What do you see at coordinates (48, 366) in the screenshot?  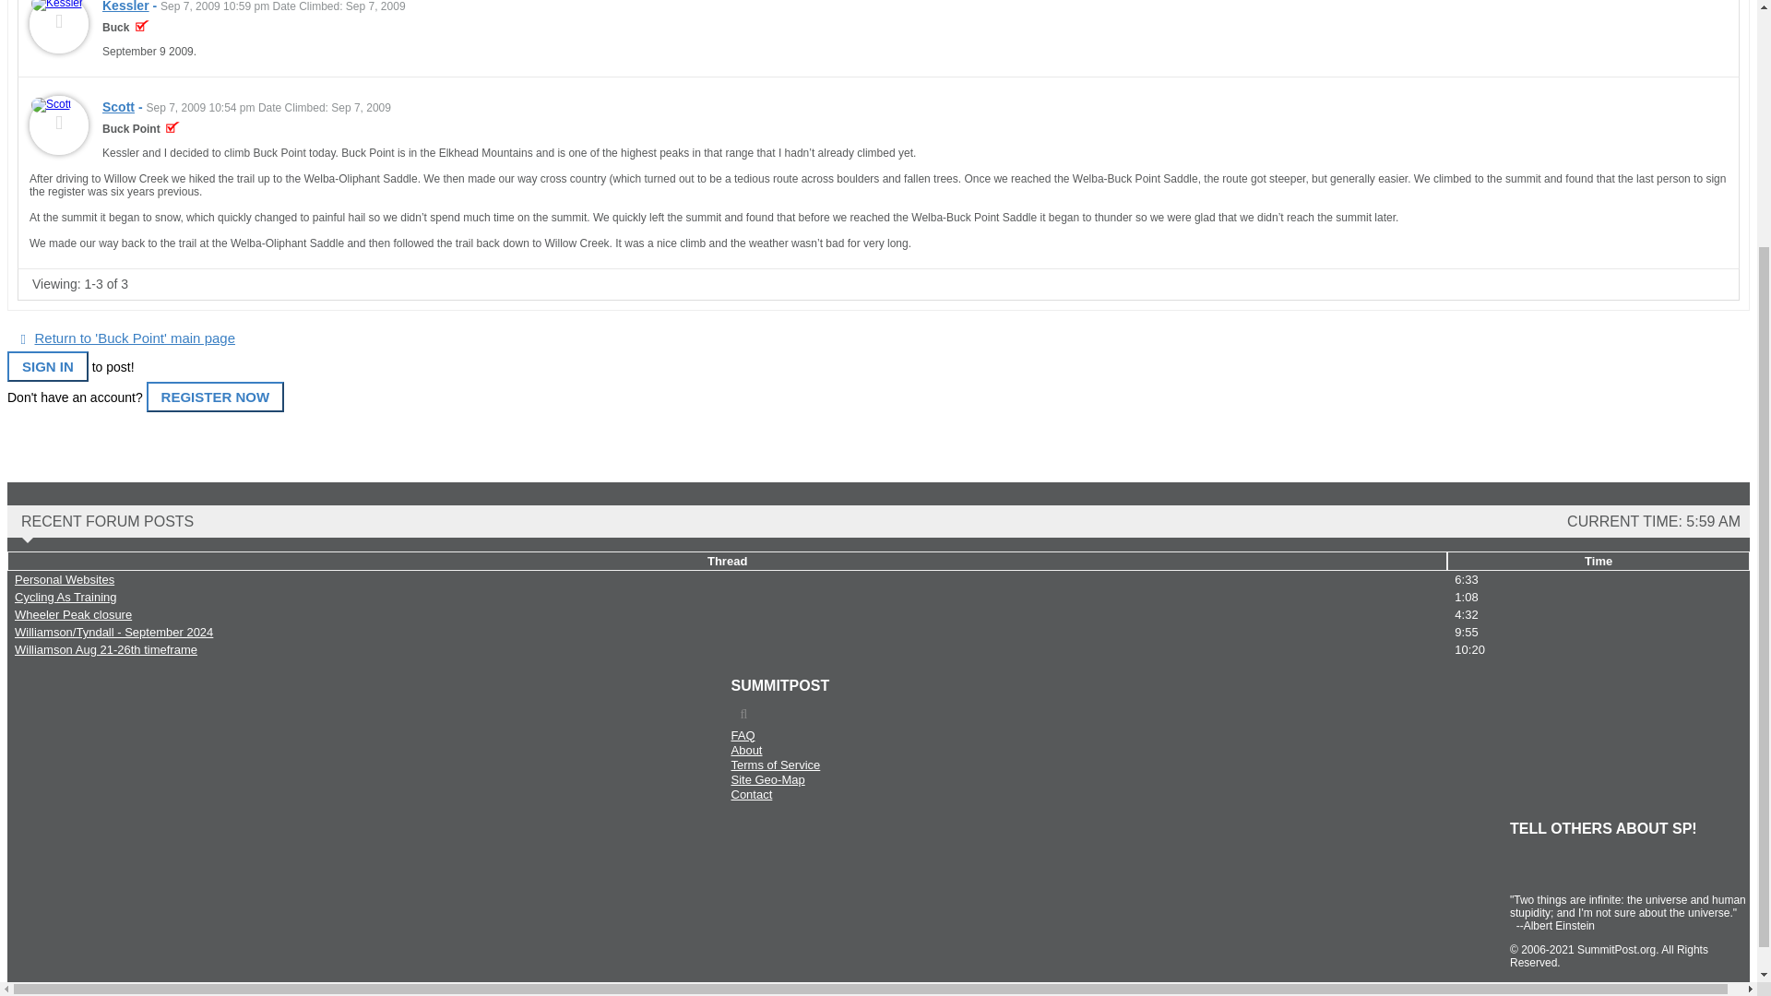 I see `SIGN IN` at bounding box center [48, 366].